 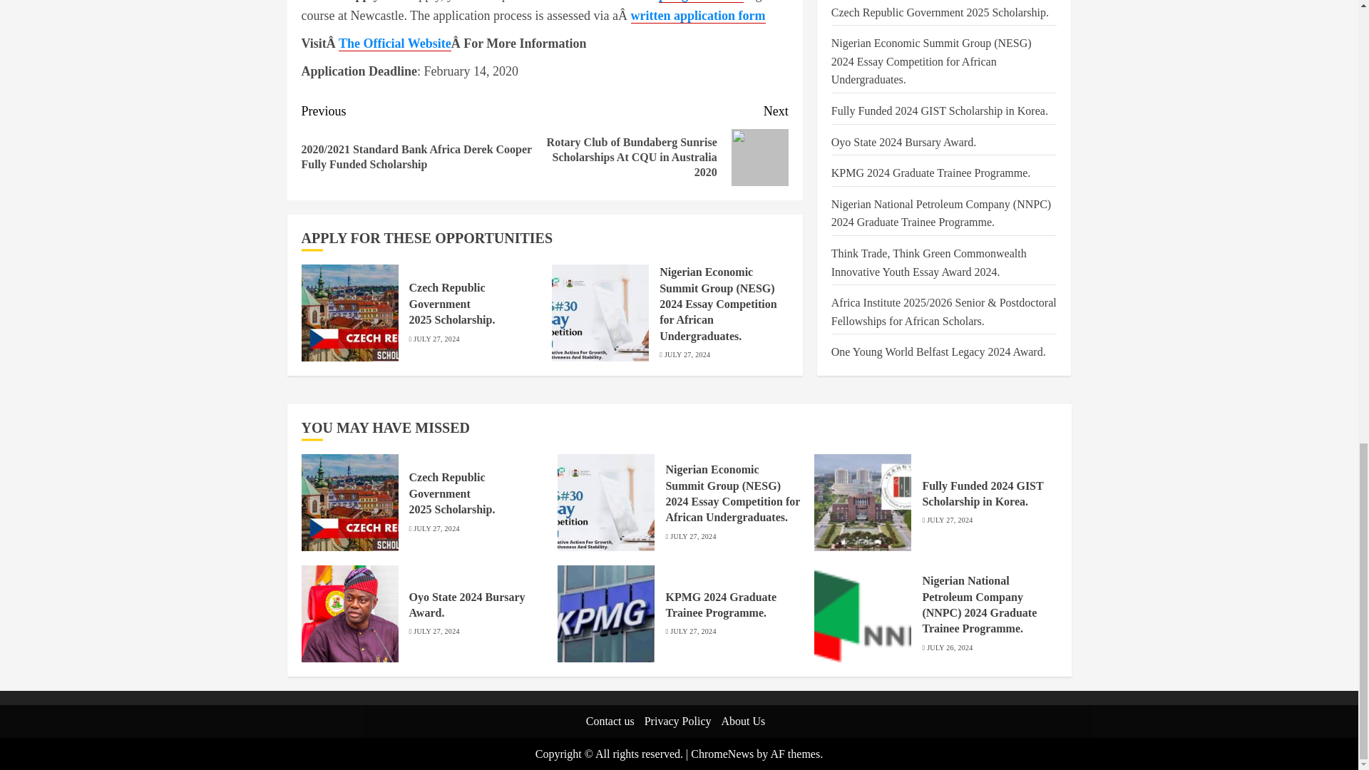 What do you see at coordinates (687, 355) in the screenshot?
I see `JULY 27, 2024` at bounding box center [687, 355].